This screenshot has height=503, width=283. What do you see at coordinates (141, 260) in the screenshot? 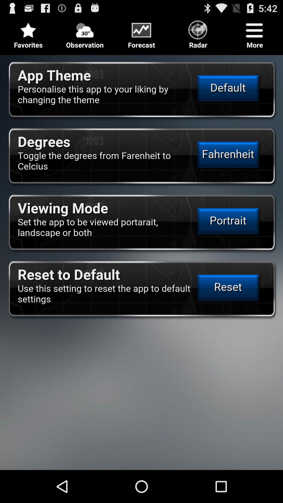
I see `settings options` at bounding box center [141, 260].